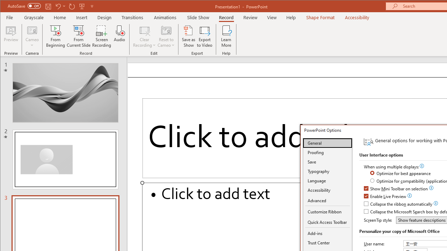 The width and height of the screenshot is (447, 251). What do you see at coordinates (205, 36) in the screenshot?
I see `Export to Video` at bounding box center [205, 36].